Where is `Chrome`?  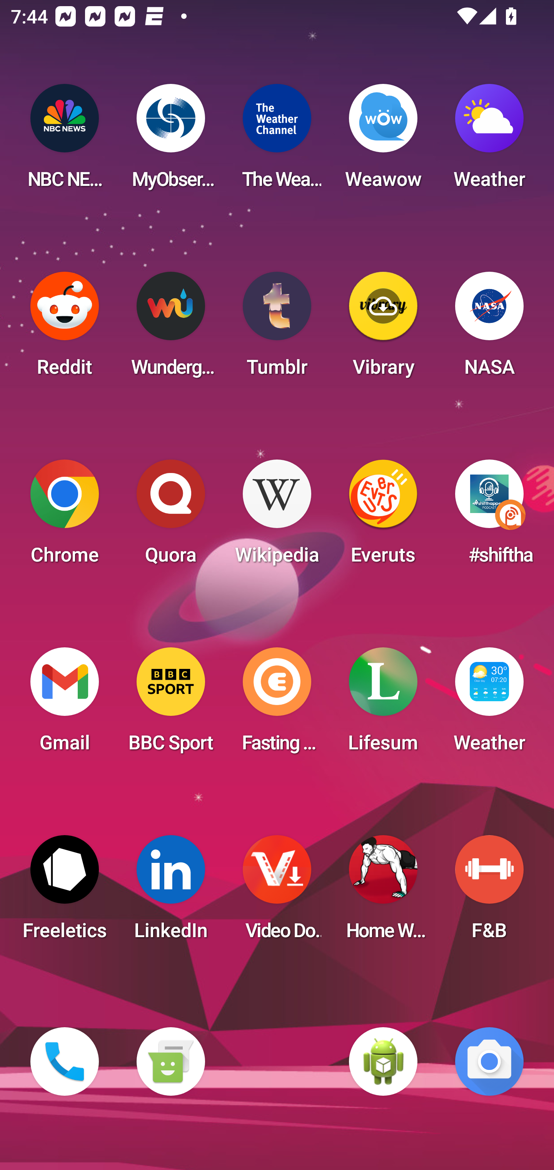 Chrome is located at coordinates (65, 516).